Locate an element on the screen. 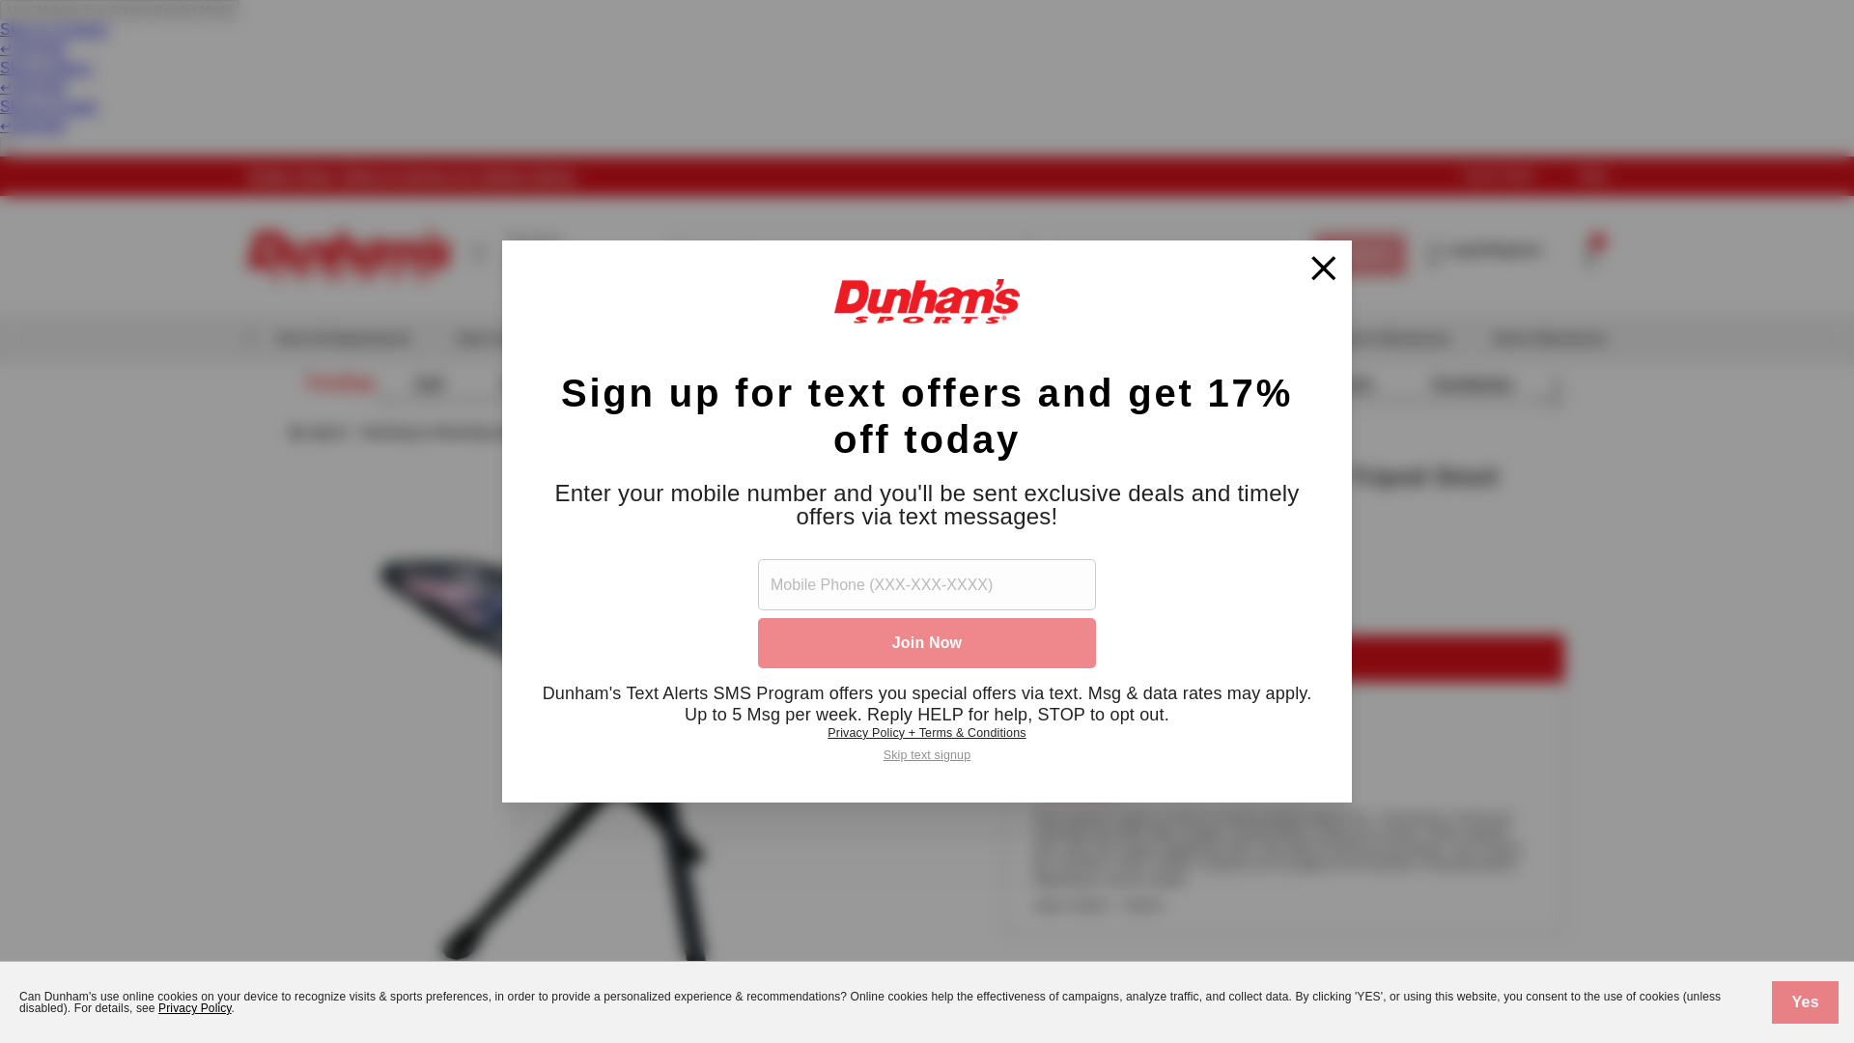 This screenshot has height=1043, width=1854. Go to Privacy is located at coordinates (563, 255).